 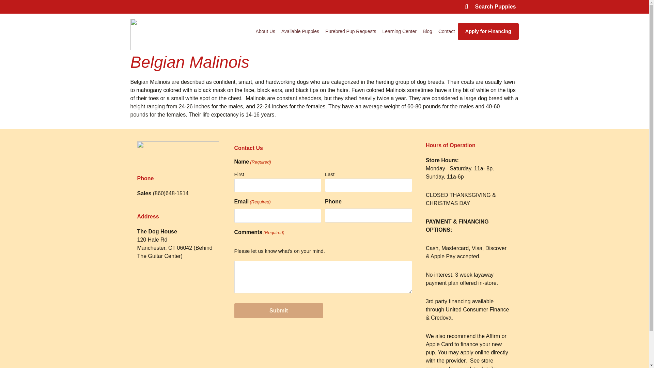 I want to click on Purebred Pup Requests, so click(x=351, y=31).